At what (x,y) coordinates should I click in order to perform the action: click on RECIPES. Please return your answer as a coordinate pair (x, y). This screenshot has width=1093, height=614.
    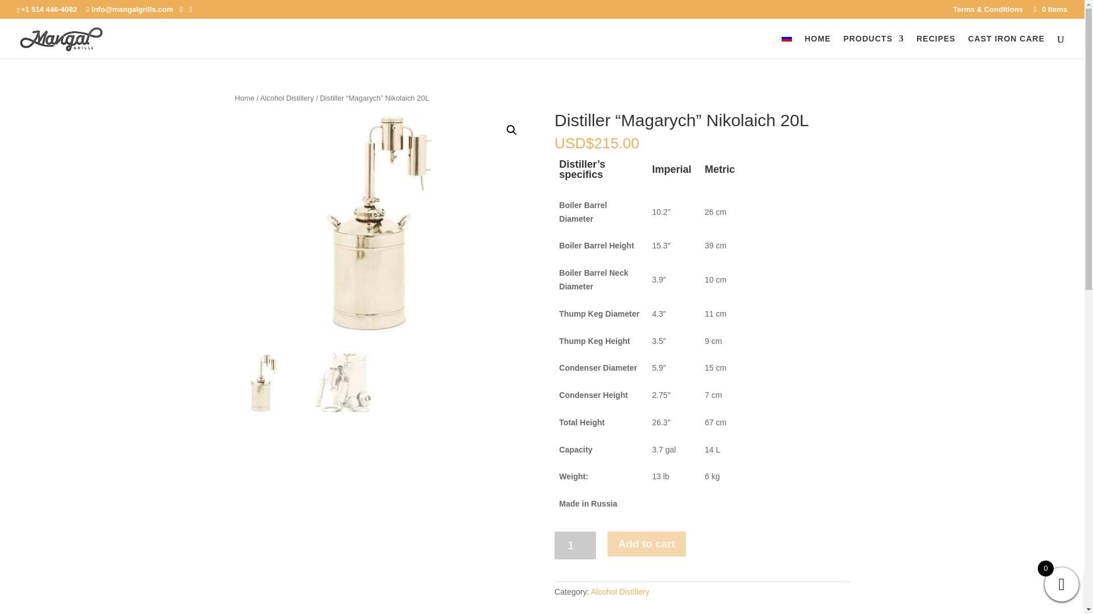
    Looking at the image, I should click on (936, 45).